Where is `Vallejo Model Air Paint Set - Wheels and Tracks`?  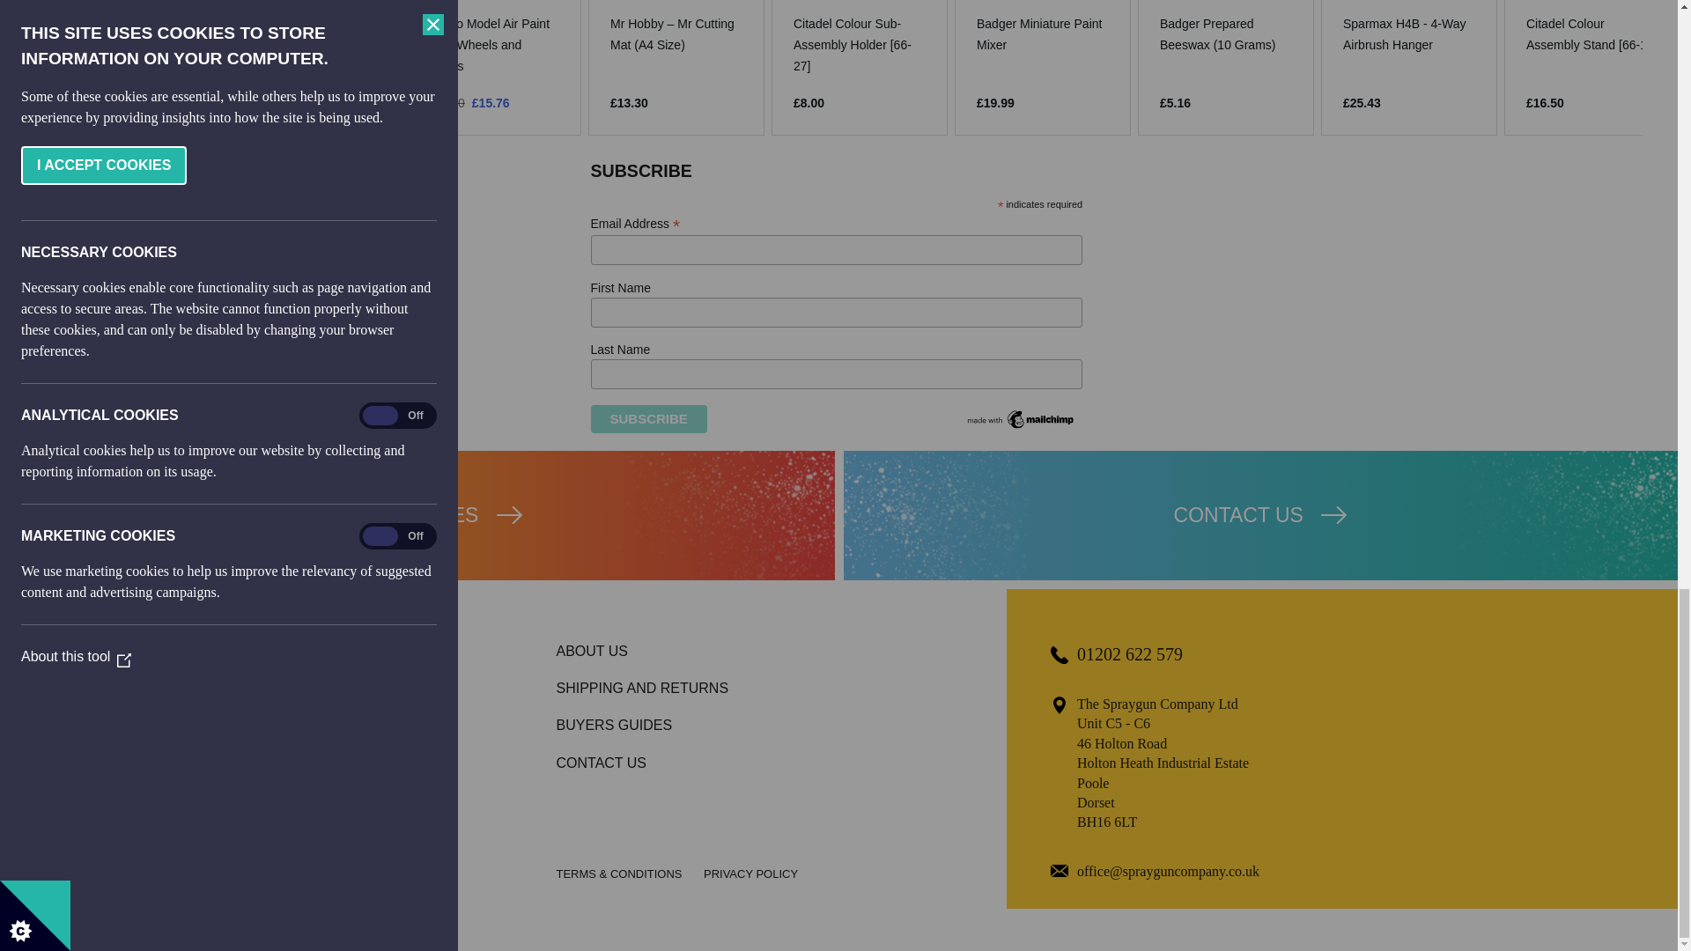 Vallejo Model Air Paint Set - Wheels and Tracks is located at coordinates (493, 45).